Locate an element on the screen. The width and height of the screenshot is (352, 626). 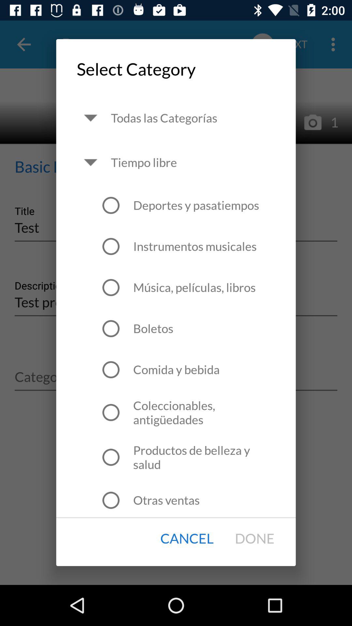
tap icon below tiempo libre icon is located at coordinates (196, 205).